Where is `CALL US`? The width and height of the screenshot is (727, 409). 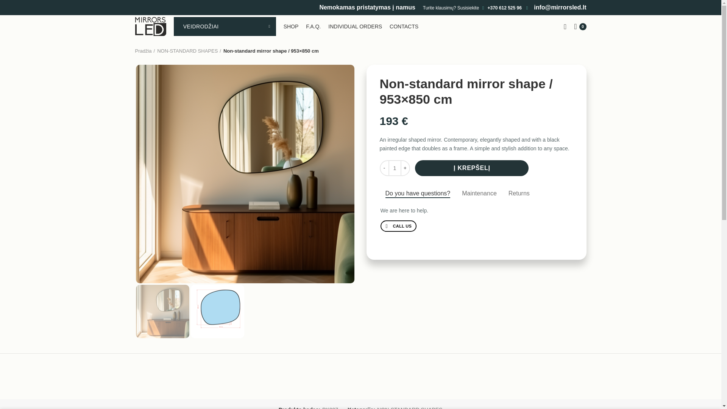
CALL US is located at coordinates (398, 226).